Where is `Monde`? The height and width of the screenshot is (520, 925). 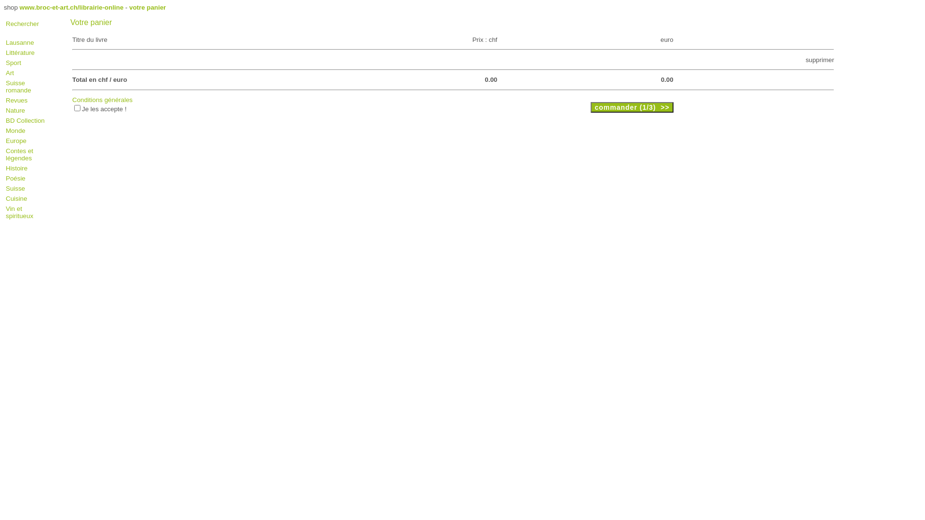
Monde is located at coordinates (15, 131).